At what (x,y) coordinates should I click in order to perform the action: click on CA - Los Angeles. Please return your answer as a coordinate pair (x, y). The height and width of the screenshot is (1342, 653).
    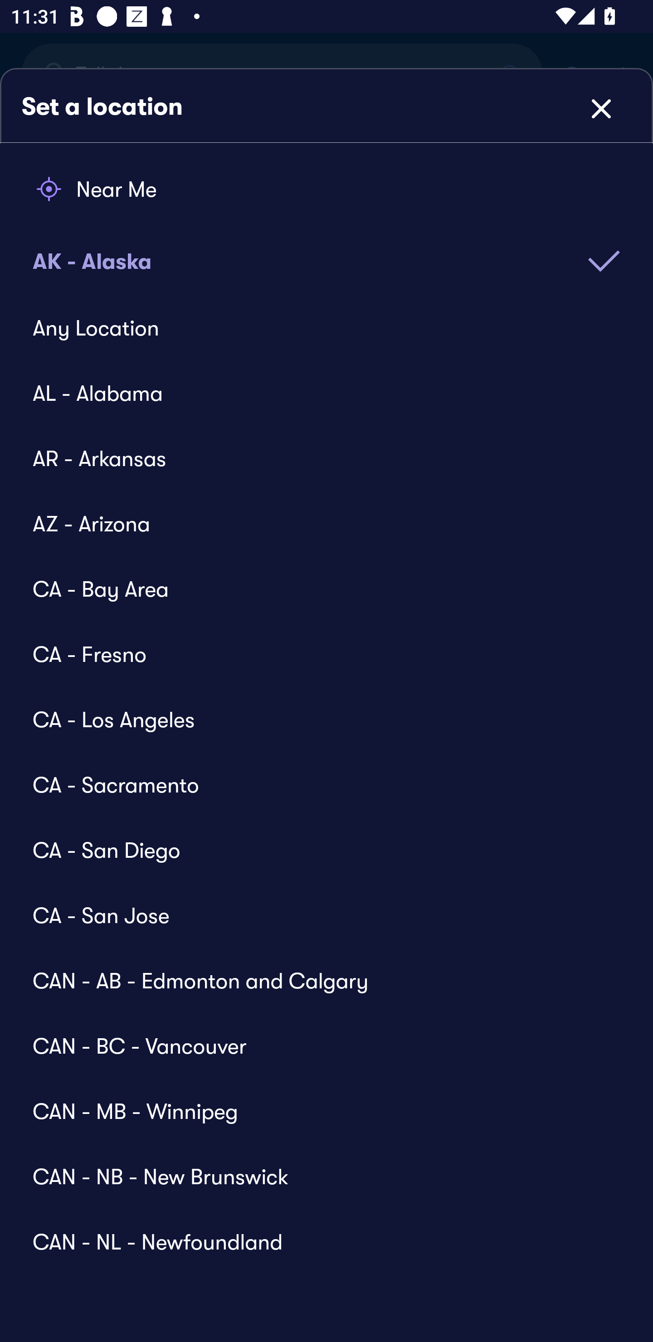
    Looking at the image, I should click on (316, 719).